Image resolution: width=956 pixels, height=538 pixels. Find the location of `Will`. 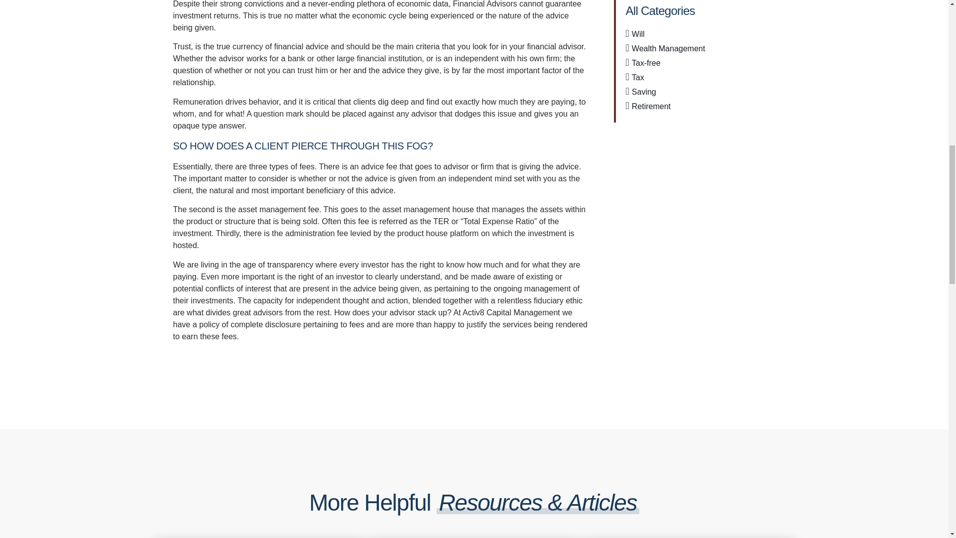

Will is located at coordinates (634, 34).